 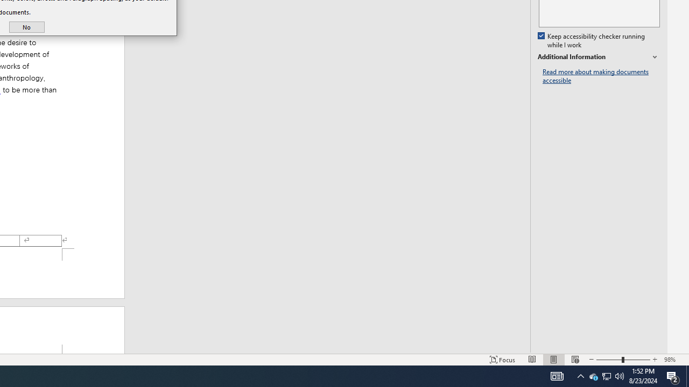 What do you see at coordinates (557, 376) in the screenshot?
I see `AutomationID: 4105` at bounding box center [557, 376].